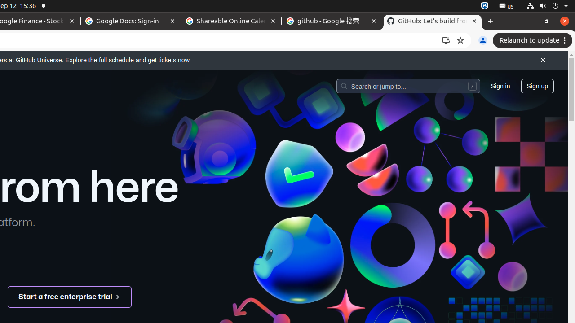  Describe the element at coordinates (547, 6) in the screenshot. I see `System` at that location.